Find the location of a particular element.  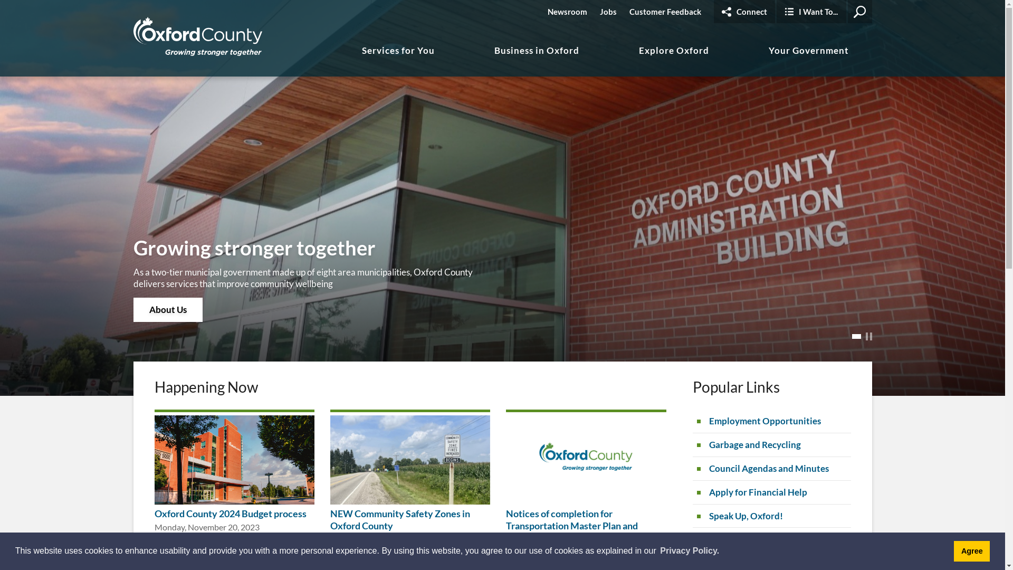

Speak Up, Oxford! is located at coordinates (771, 516).